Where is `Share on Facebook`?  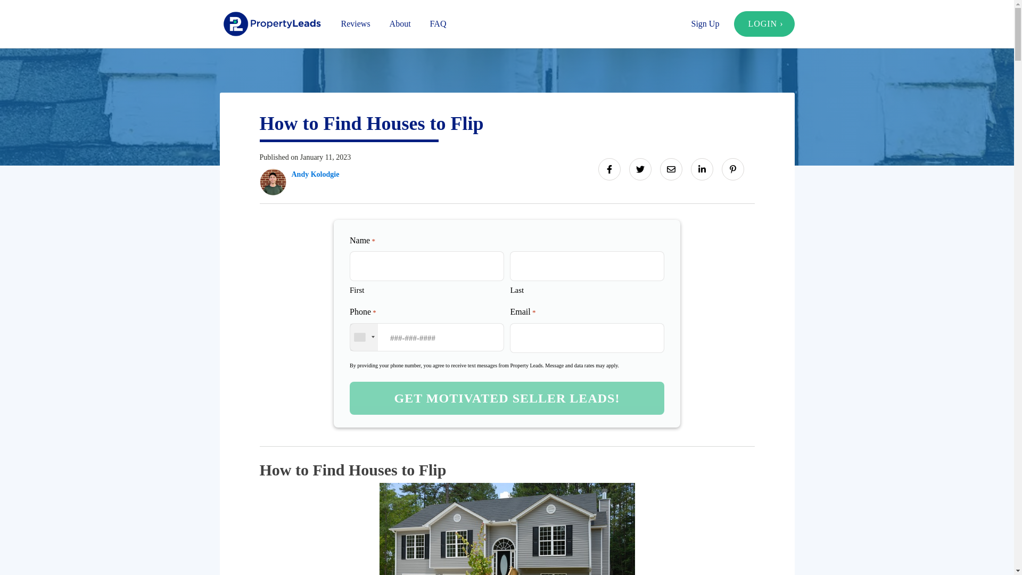
Share on Facebook is located at coordinates (609, 169).